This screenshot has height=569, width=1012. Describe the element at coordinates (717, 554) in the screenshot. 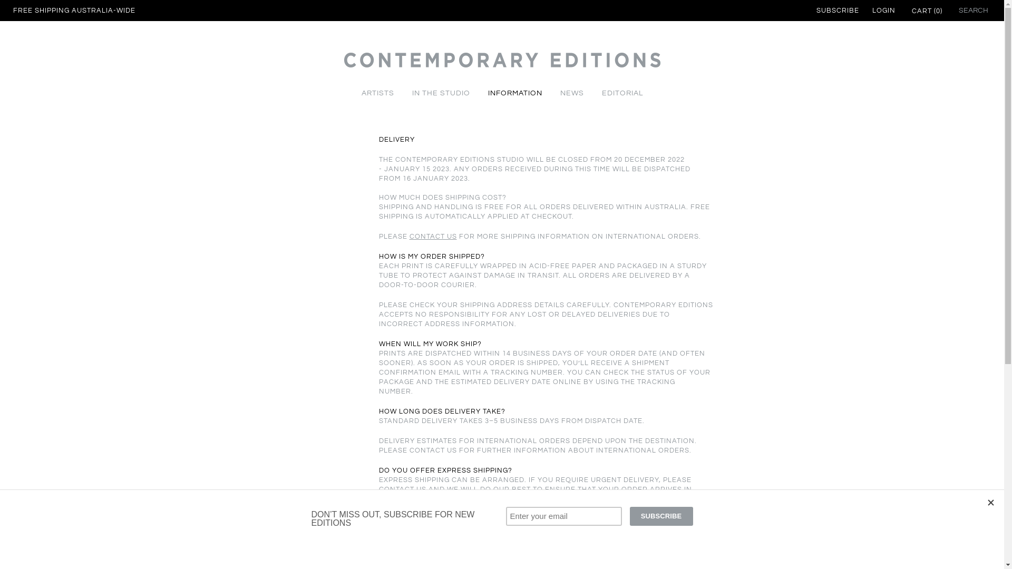

I see `Follow us on Instagram!` at that location.